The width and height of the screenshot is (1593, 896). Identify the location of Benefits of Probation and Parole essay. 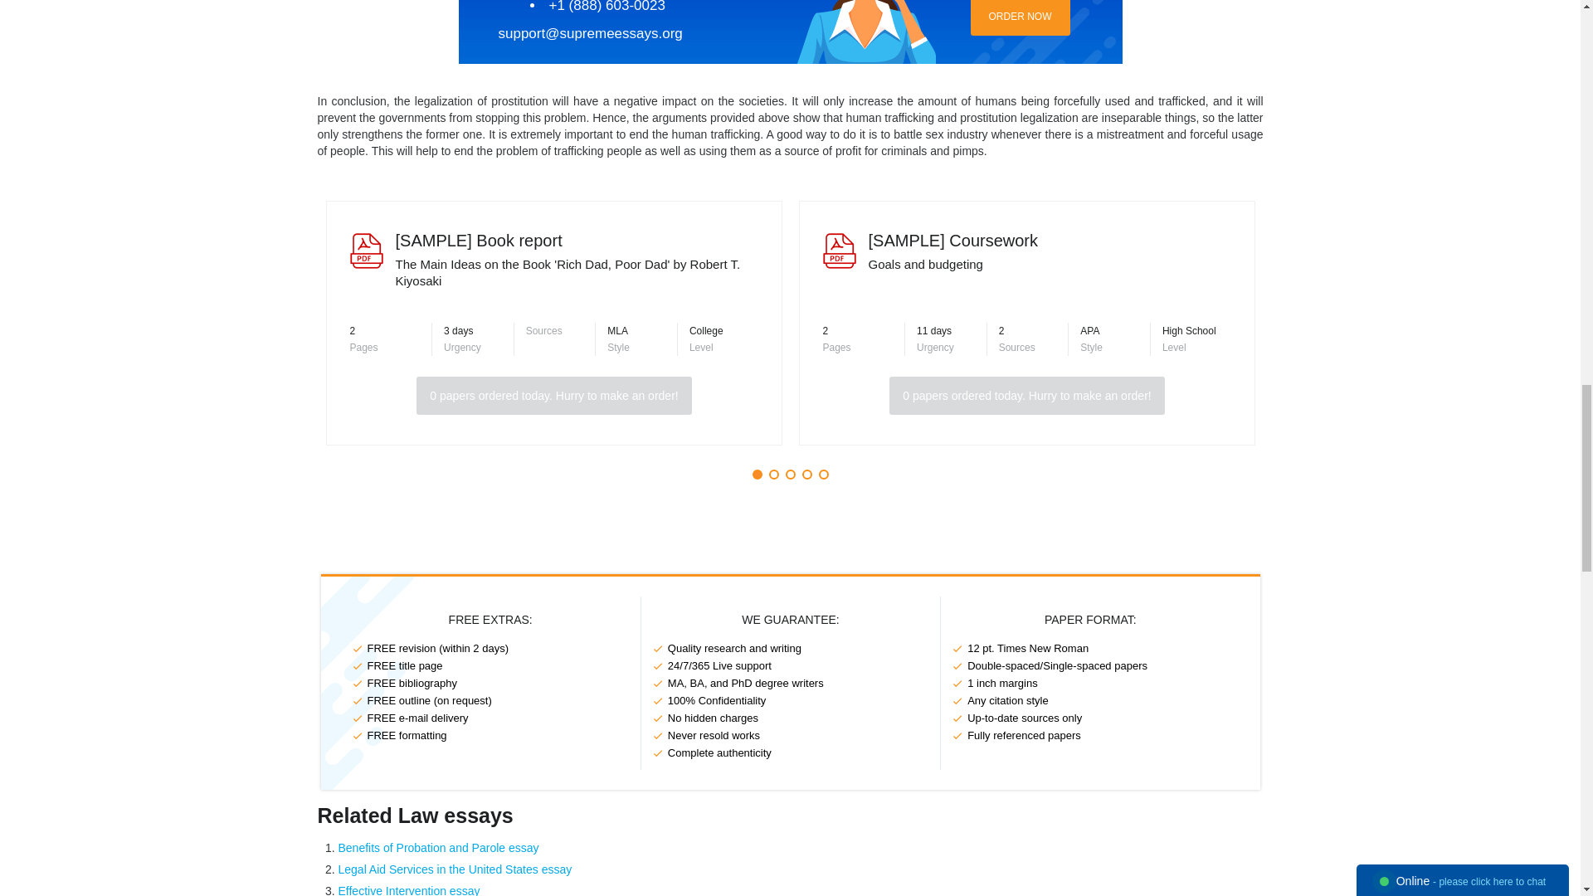
(438, 848).